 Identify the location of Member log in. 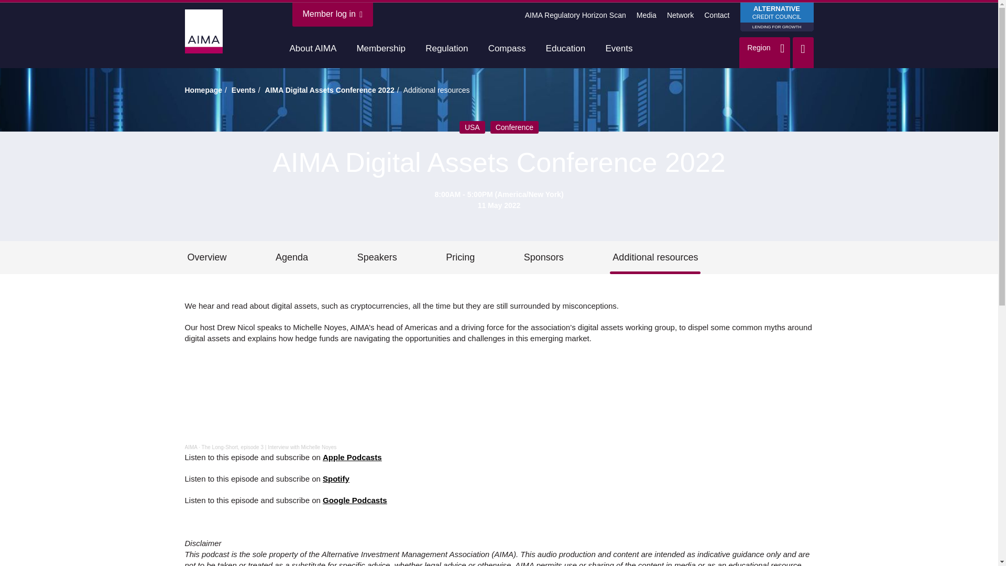
(333, 14).